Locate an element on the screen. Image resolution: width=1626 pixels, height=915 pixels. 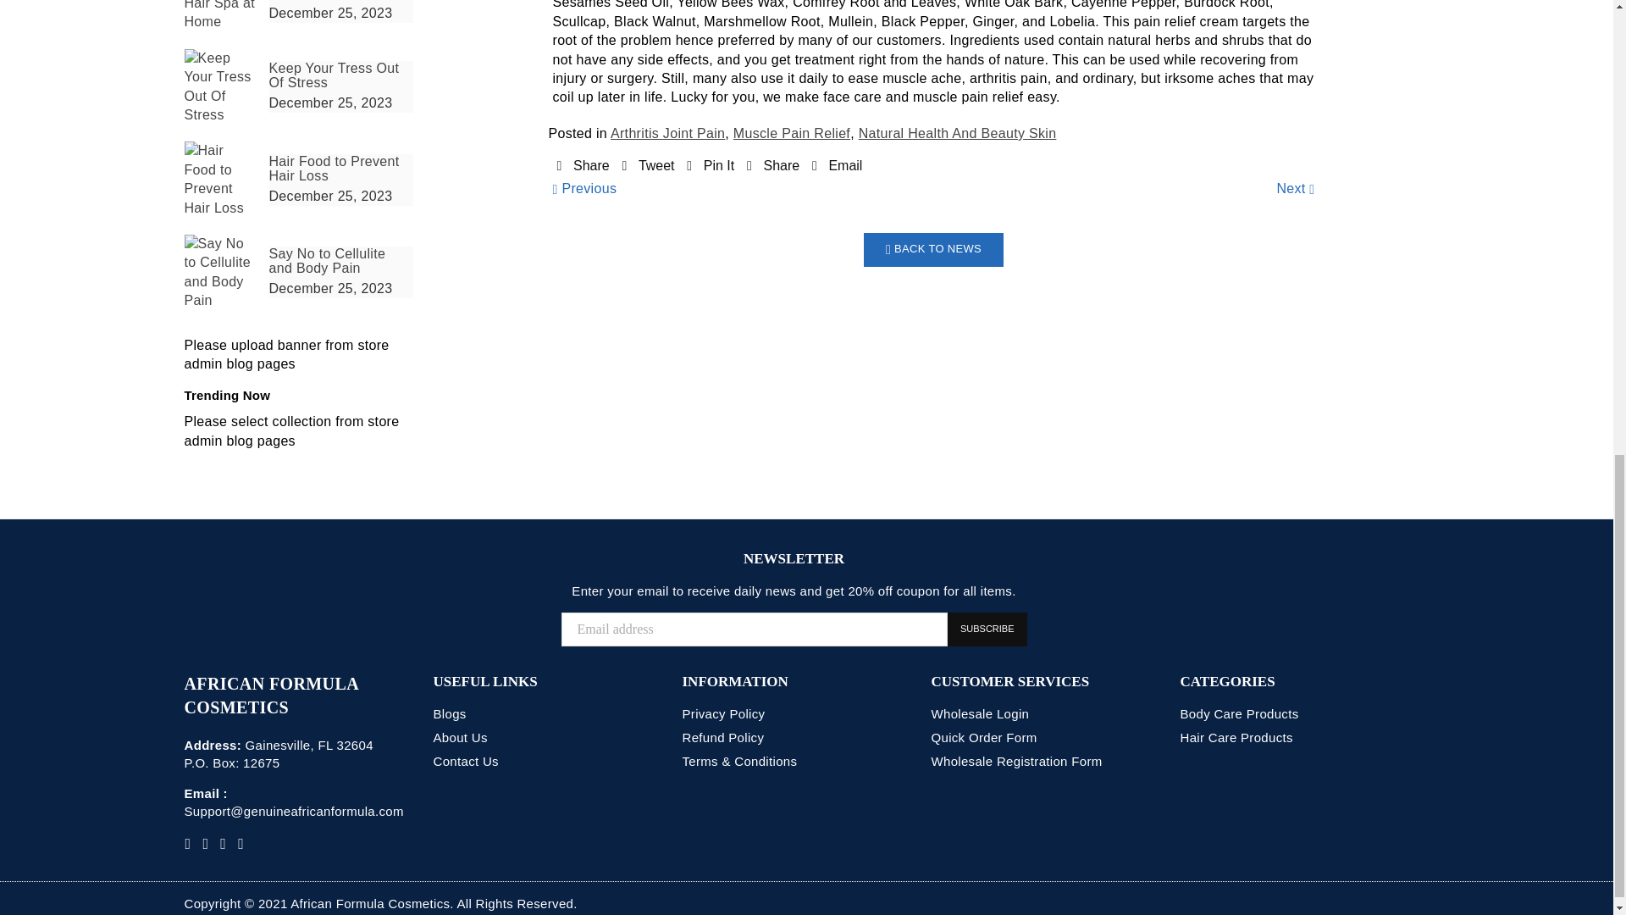
Next is located at coordinates (1295, 188).